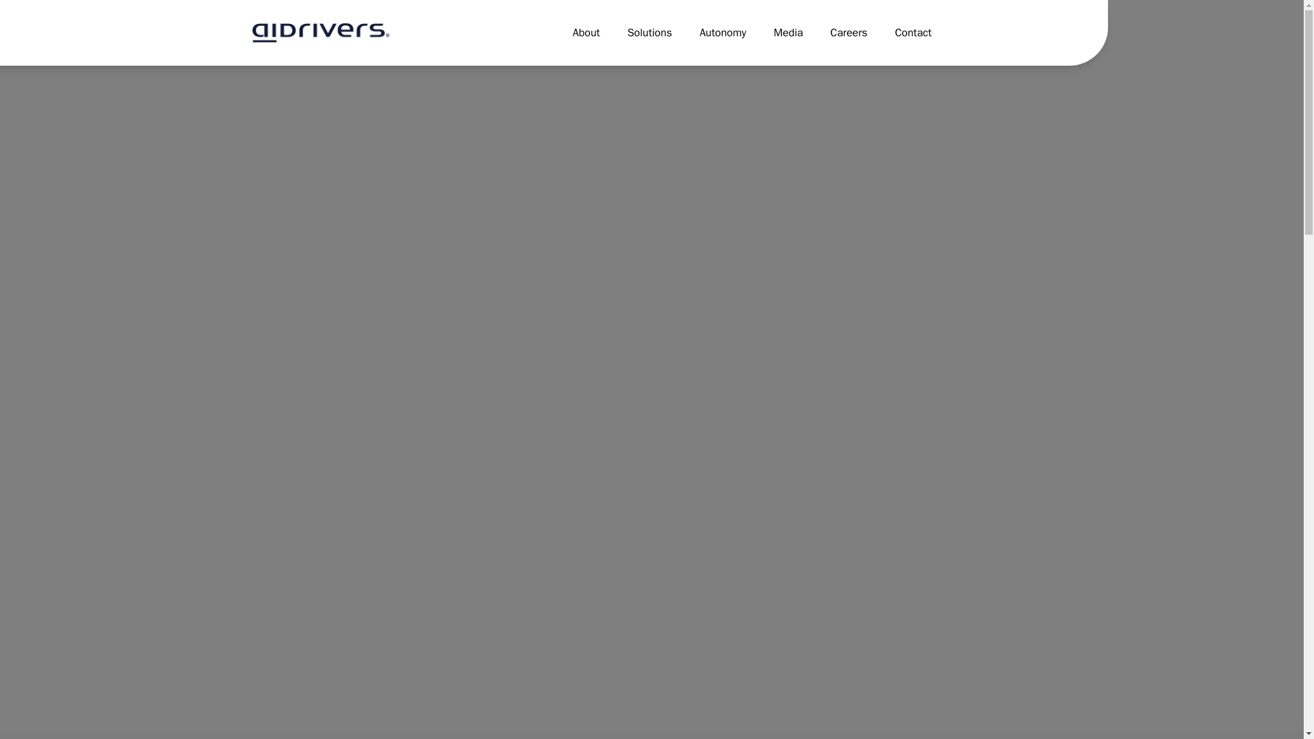  I want to click on Careers, so click(849, 33).